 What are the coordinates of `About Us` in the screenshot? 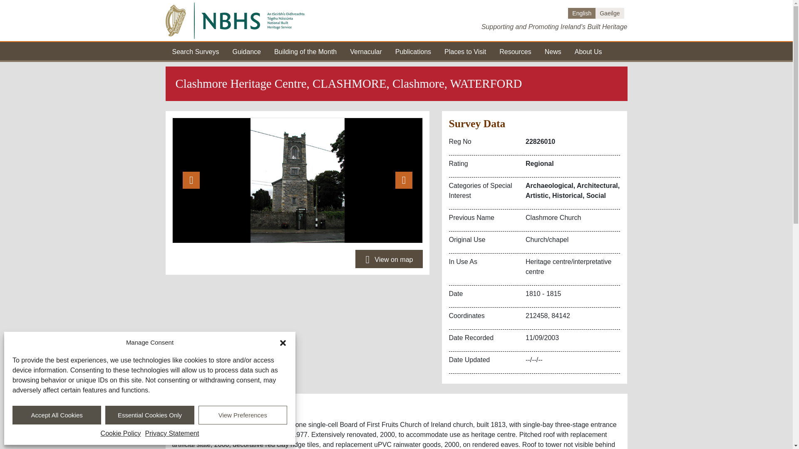 It's located at (588, 51).